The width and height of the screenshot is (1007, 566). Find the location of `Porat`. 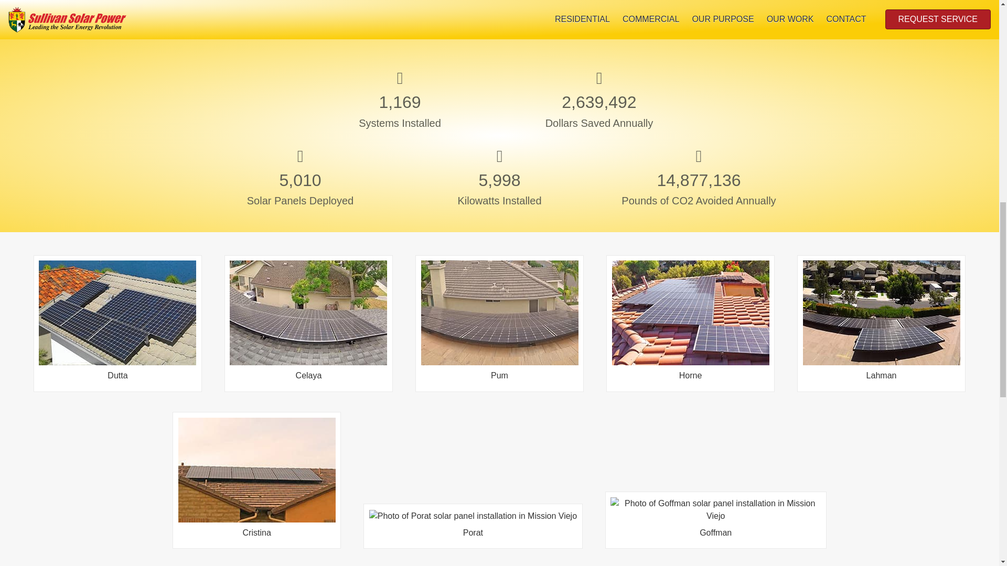

Porat is located at coordinates (473, 527).